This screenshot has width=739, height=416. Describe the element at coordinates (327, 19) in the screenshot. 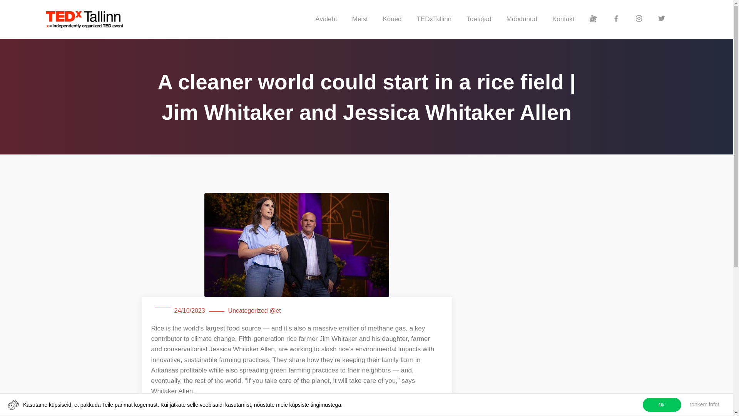

I see `Avaleht` at that location.